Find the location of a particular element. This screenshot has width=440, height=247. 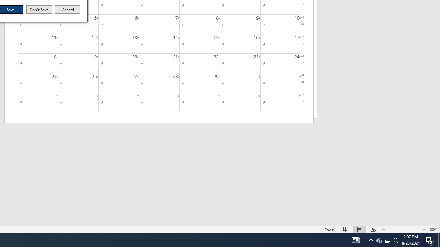

AutomationID: 4105 is located at coordinates (355, 240).